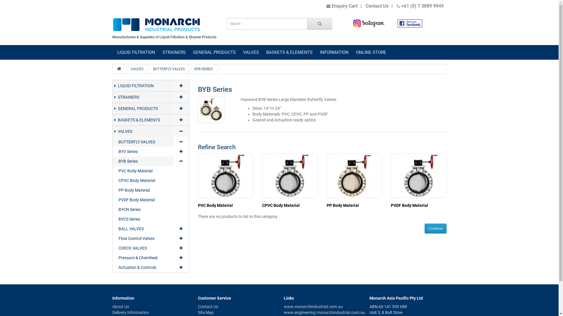 The image size is (563, 316). Describe the element at coordinates (169, 69) in the screenshot. I see `BUTTERFLY VALVES` at that location.